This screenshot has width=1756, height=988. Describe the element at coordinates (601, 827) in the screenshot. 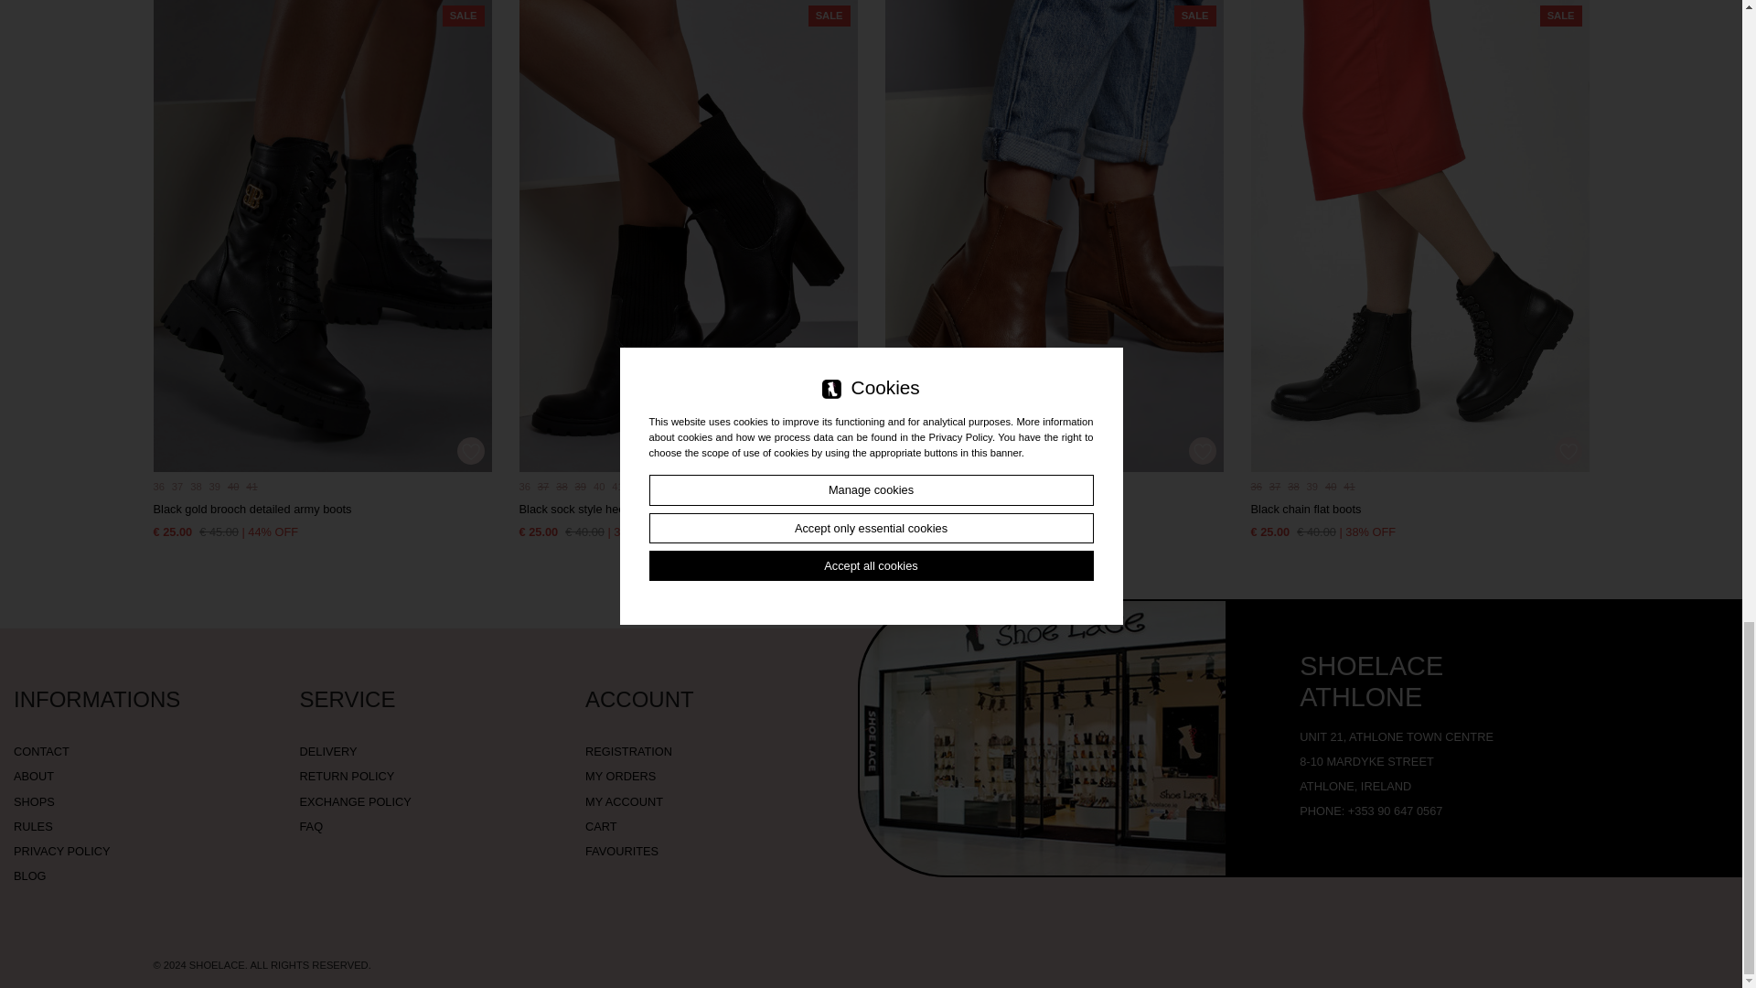

I see `Cart` at that location.